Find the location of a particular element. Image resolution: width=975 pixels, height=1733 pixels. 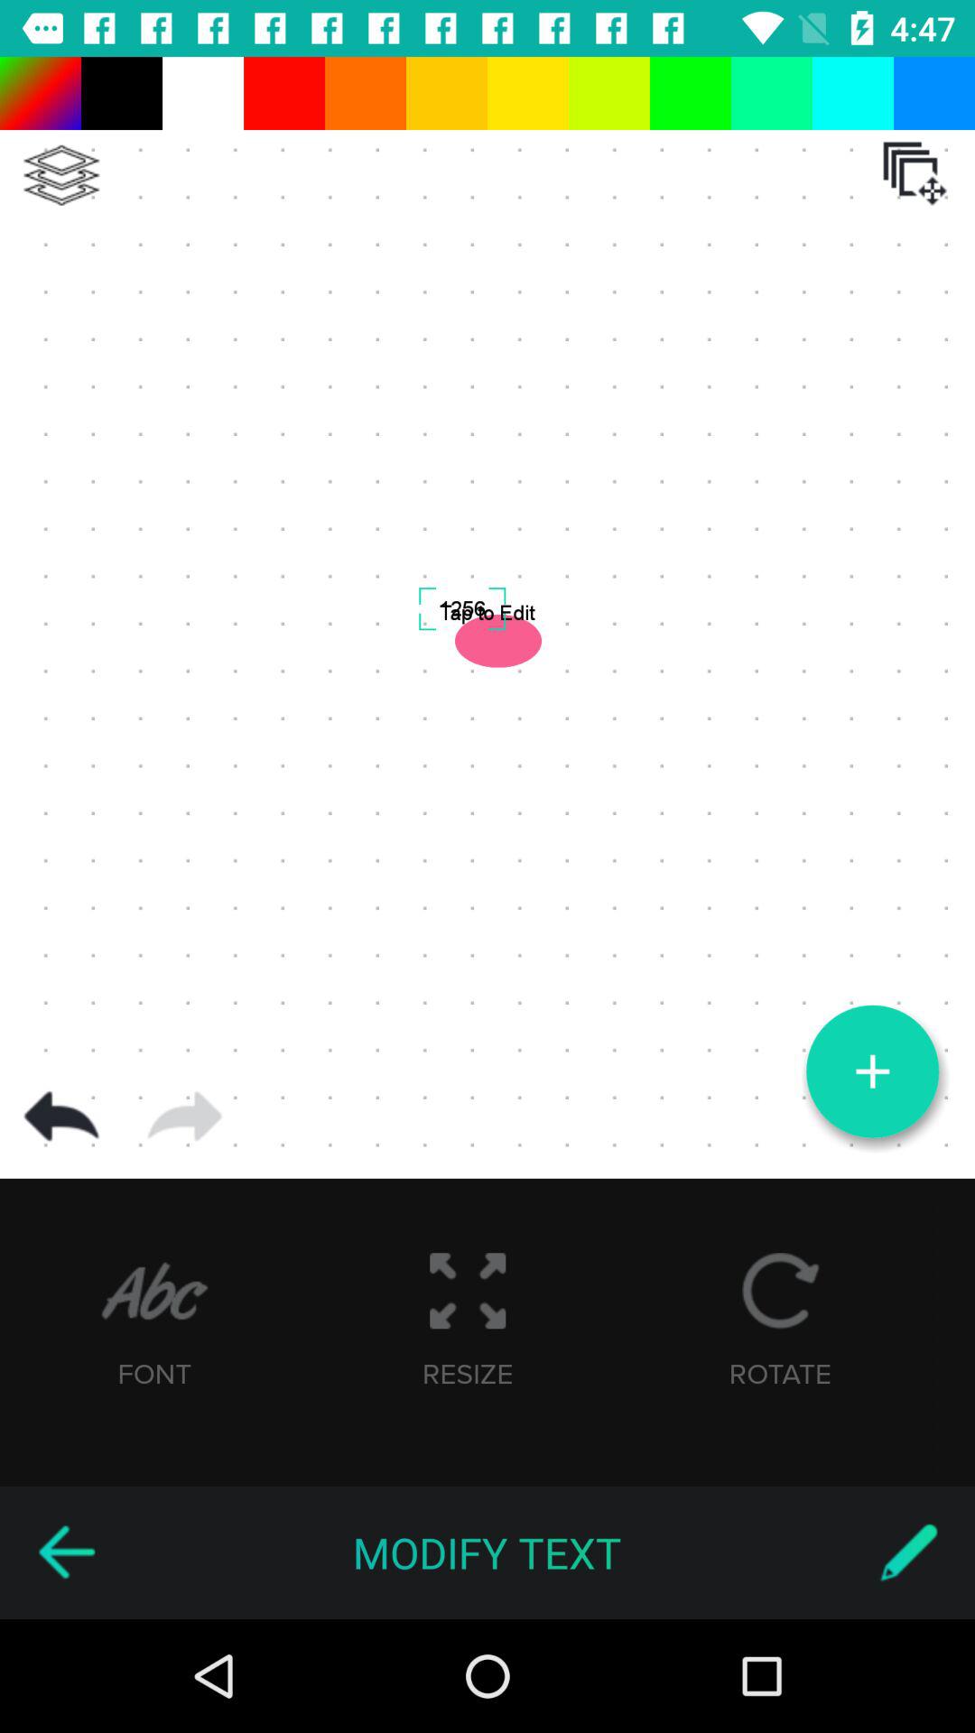

edit text is located at coordinates (908, 1552).